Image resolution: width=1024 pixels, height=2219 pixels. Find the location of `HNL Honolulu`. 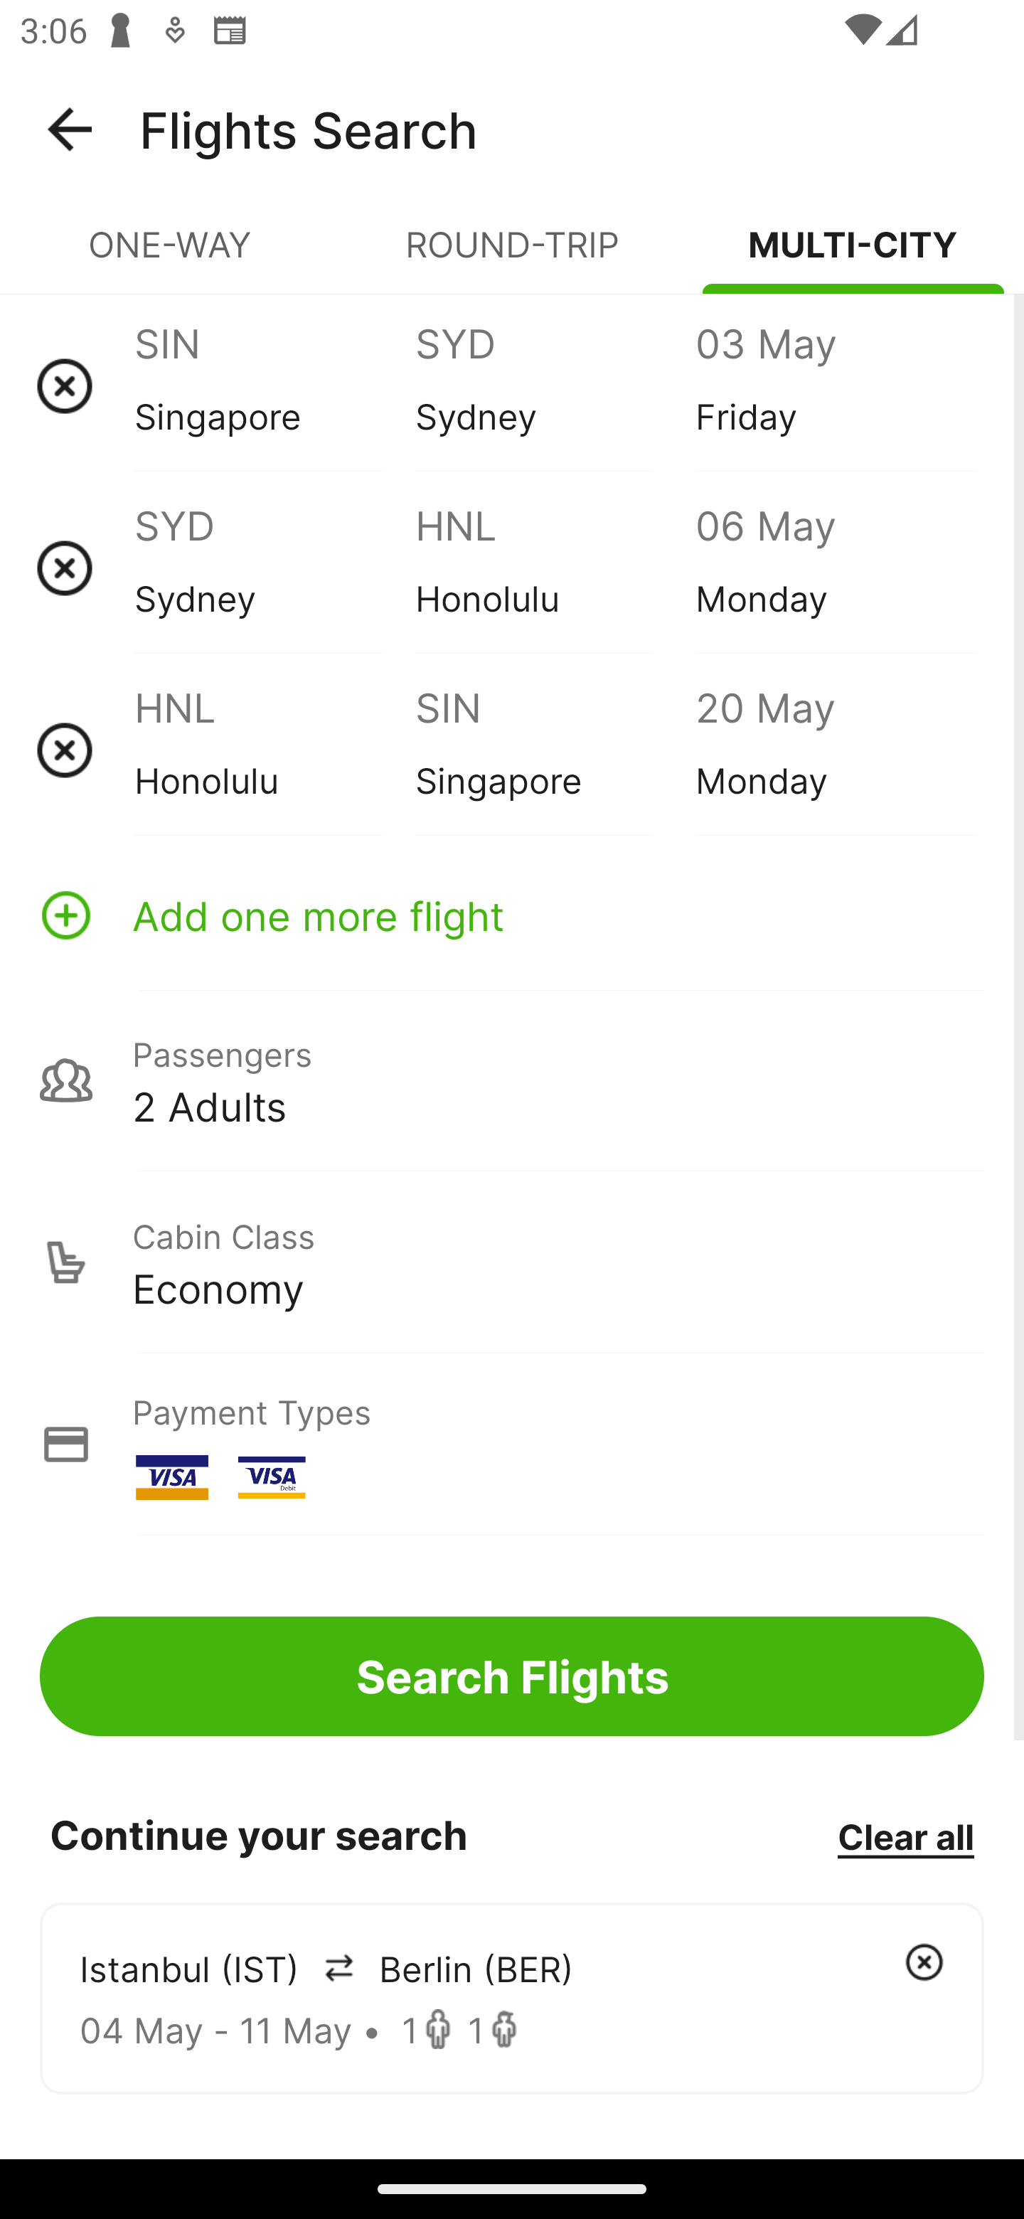

HNL Honolulu is located at coordinates (555, 568).